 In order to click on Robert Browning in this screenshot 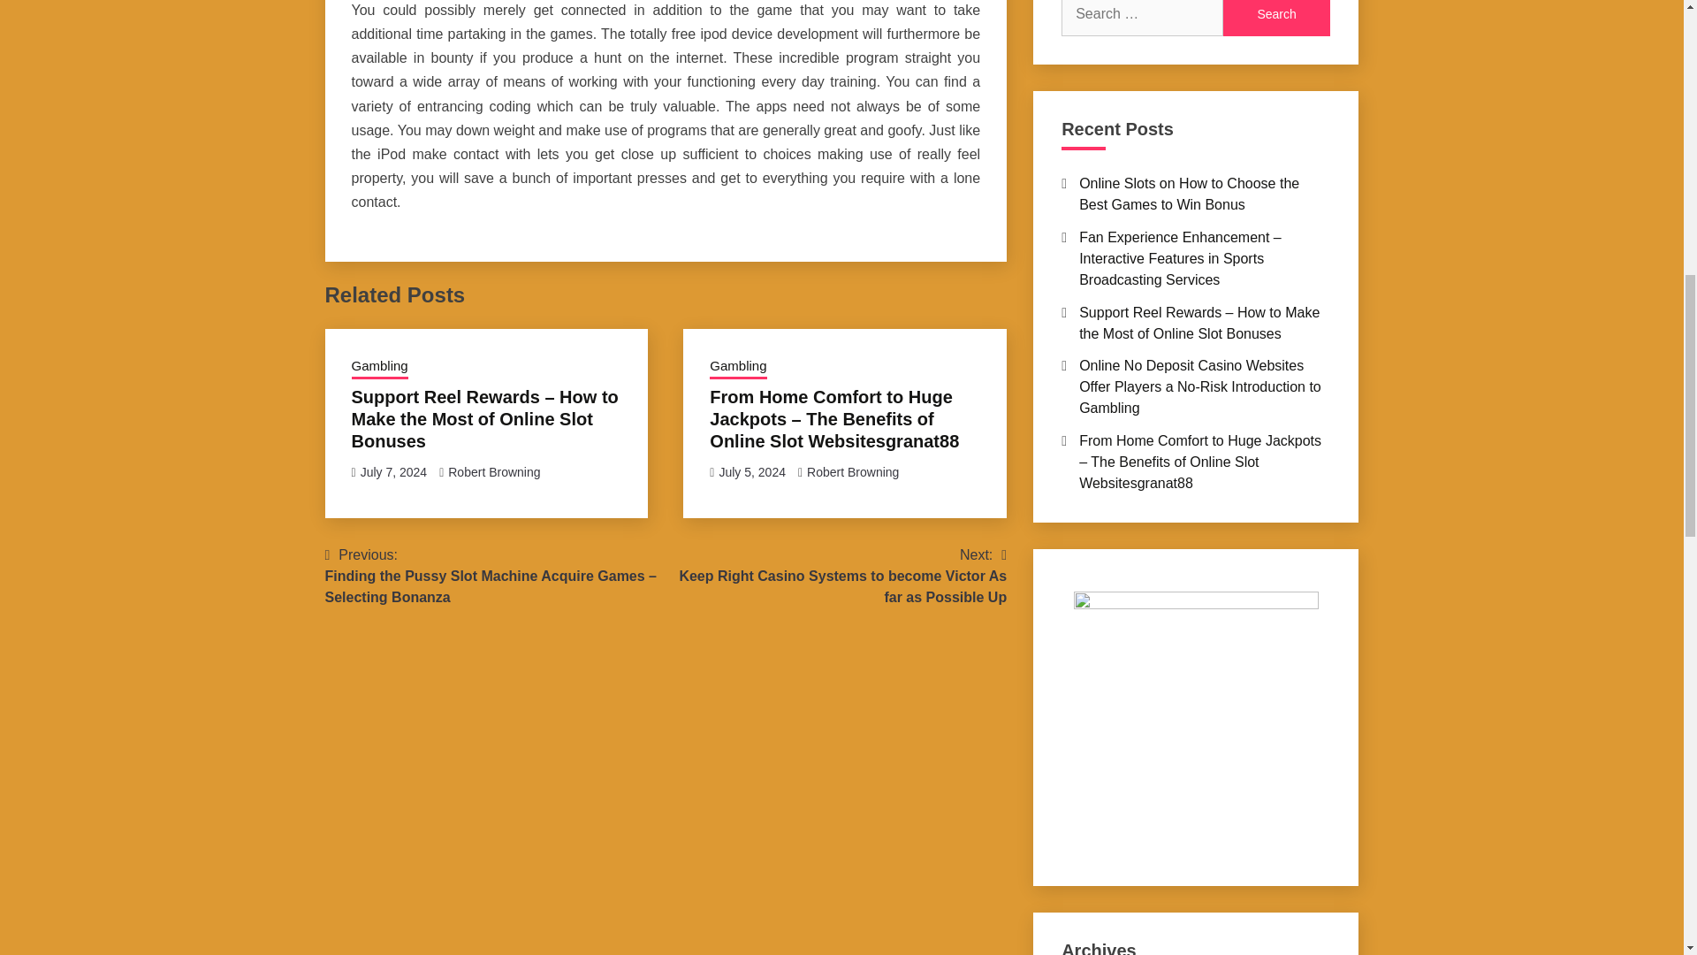, I will do `click(853, 472)`.